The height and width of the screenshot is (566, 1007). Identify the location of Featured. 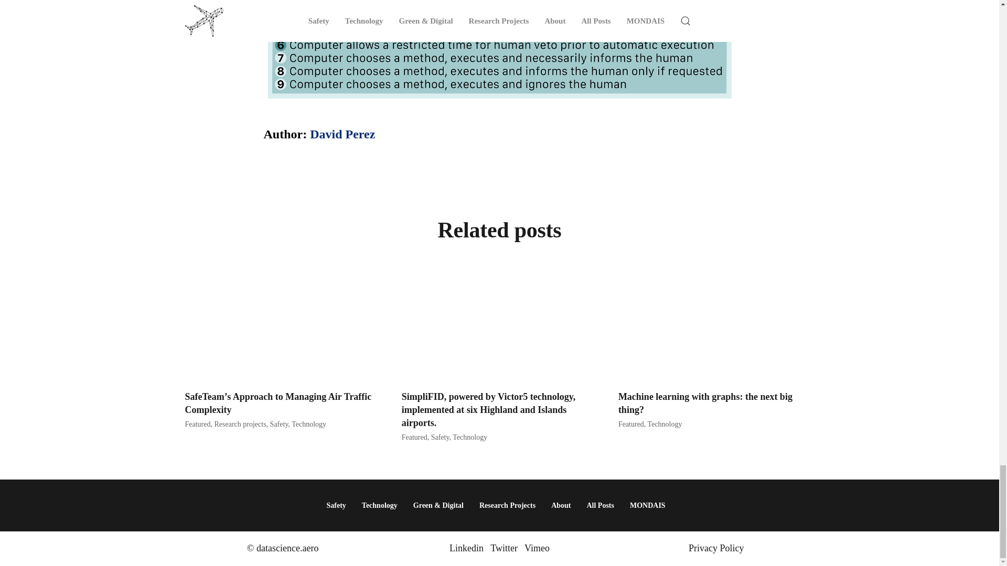
(414, 437).